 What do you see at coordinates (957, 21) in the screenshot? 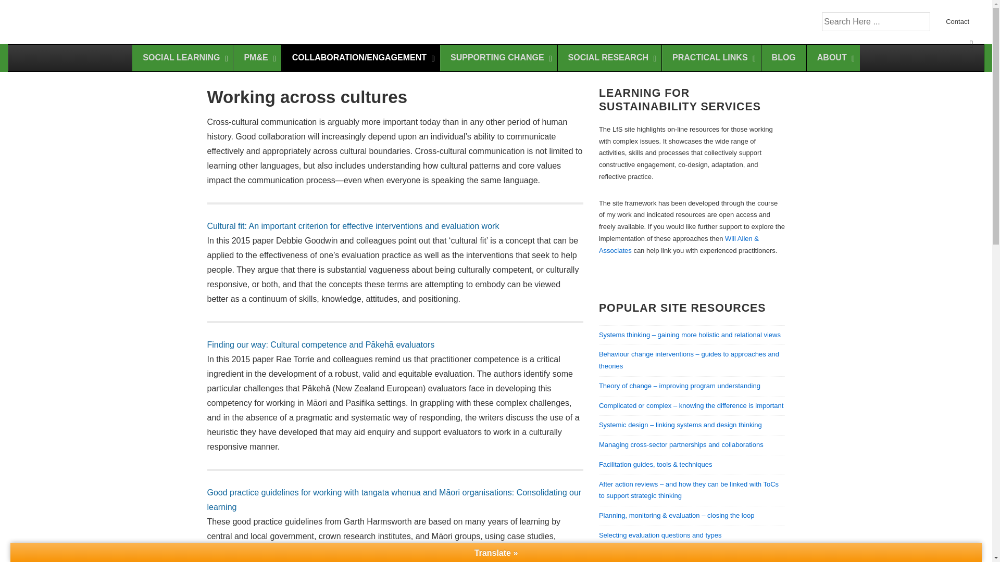
I see `Contact` at bounding box center [957, 21].